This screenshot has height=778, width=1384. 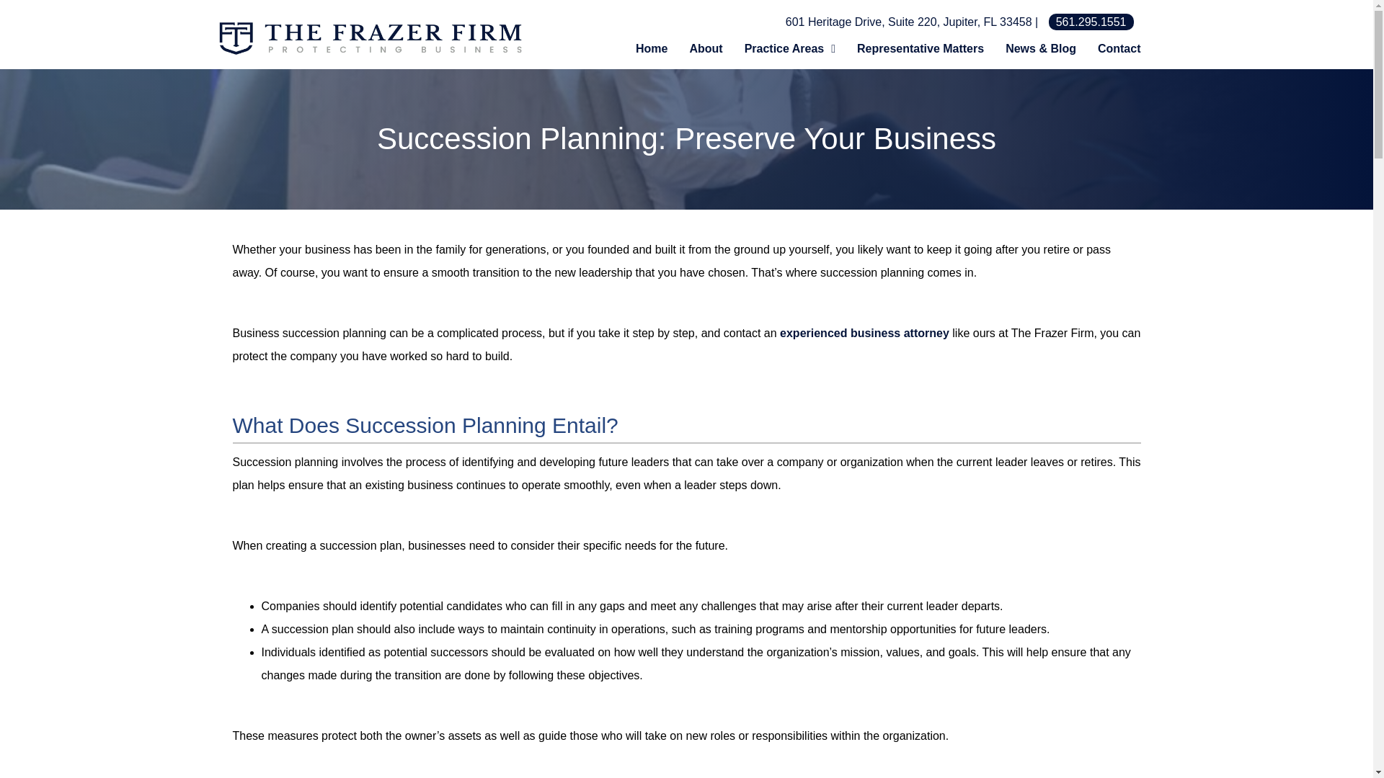 I want to click on Logo-Wordmark-1-Navy-Grey-sm, so click(x=371, y=39).